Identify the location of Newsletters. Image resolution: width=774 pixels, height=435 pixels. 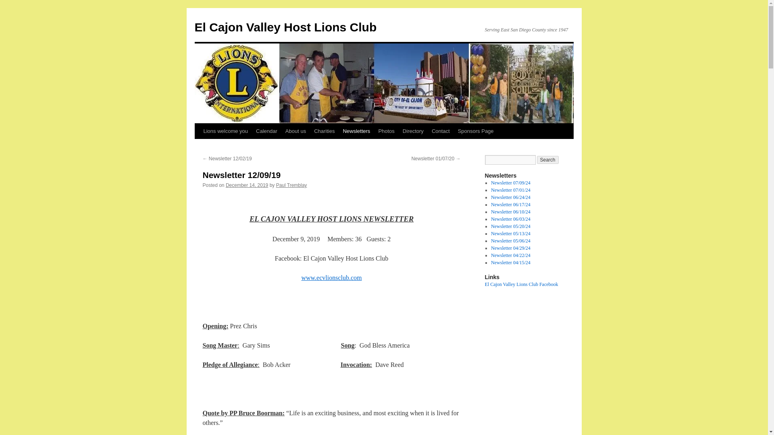
(356, 131).